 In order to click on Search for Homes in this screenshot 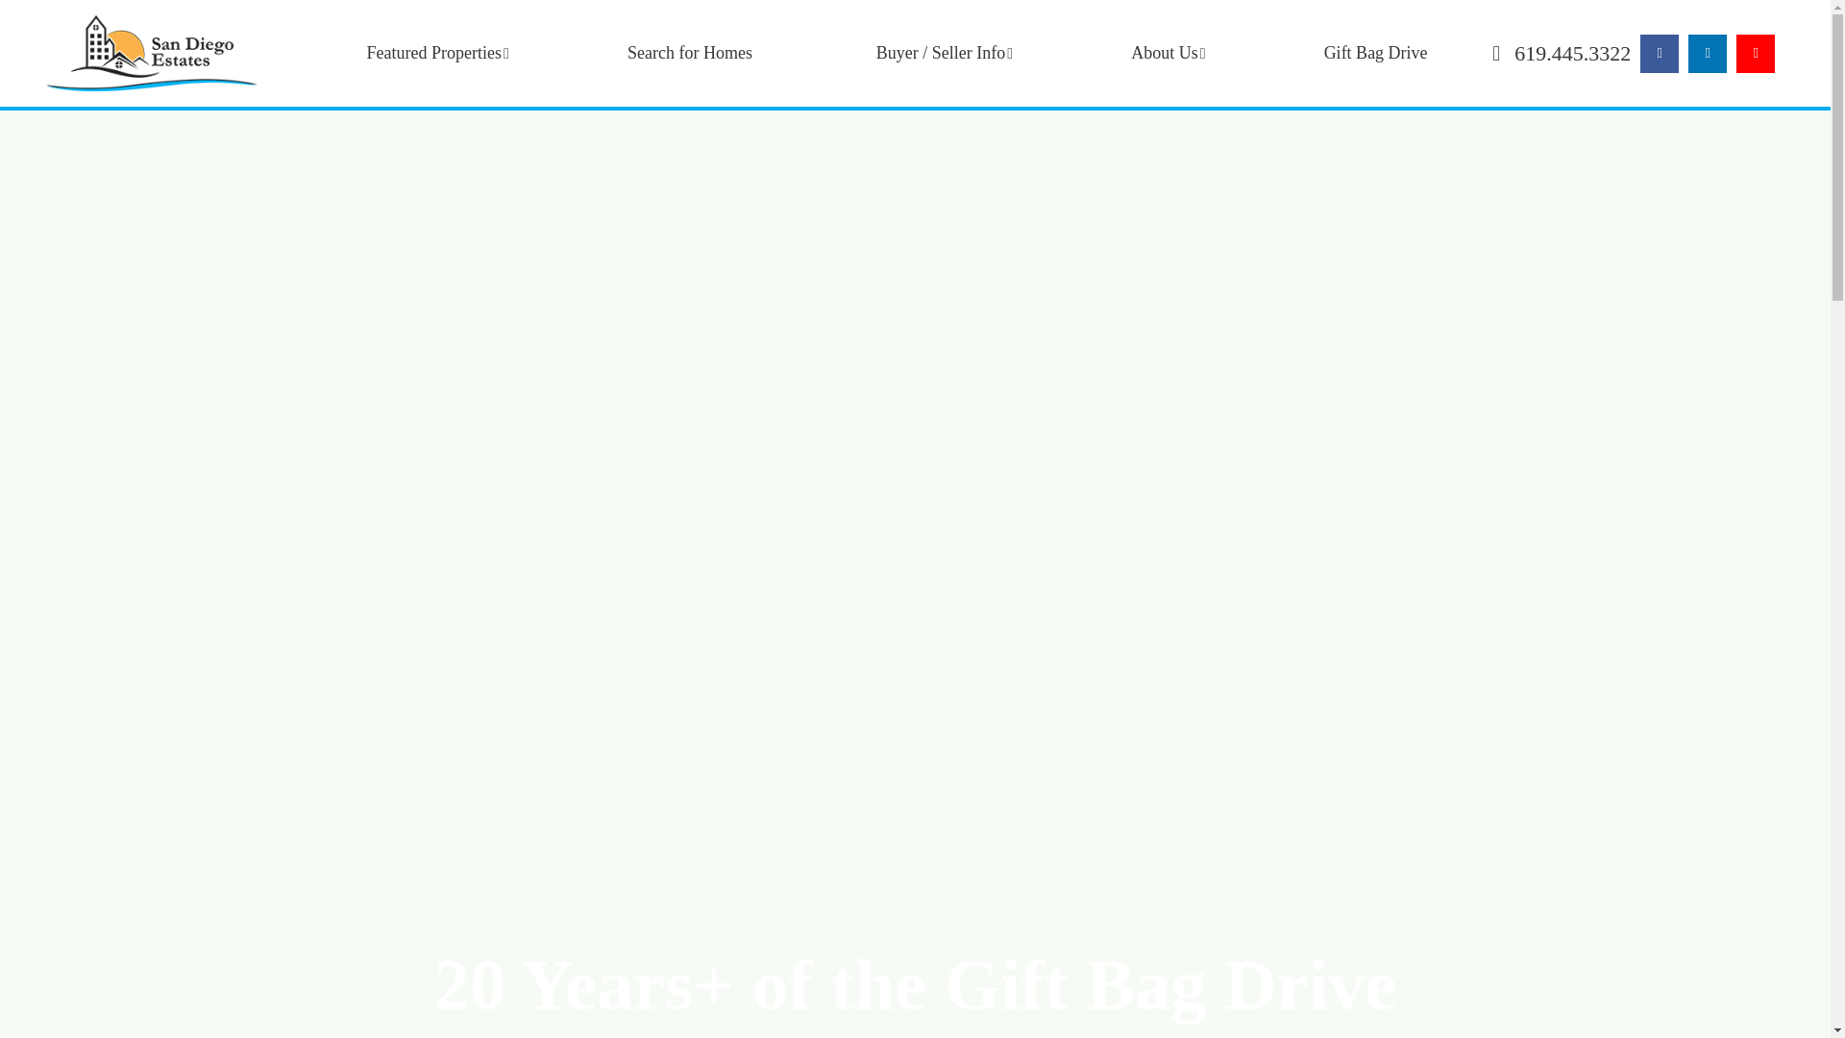, I will do `click(690, 52)`.